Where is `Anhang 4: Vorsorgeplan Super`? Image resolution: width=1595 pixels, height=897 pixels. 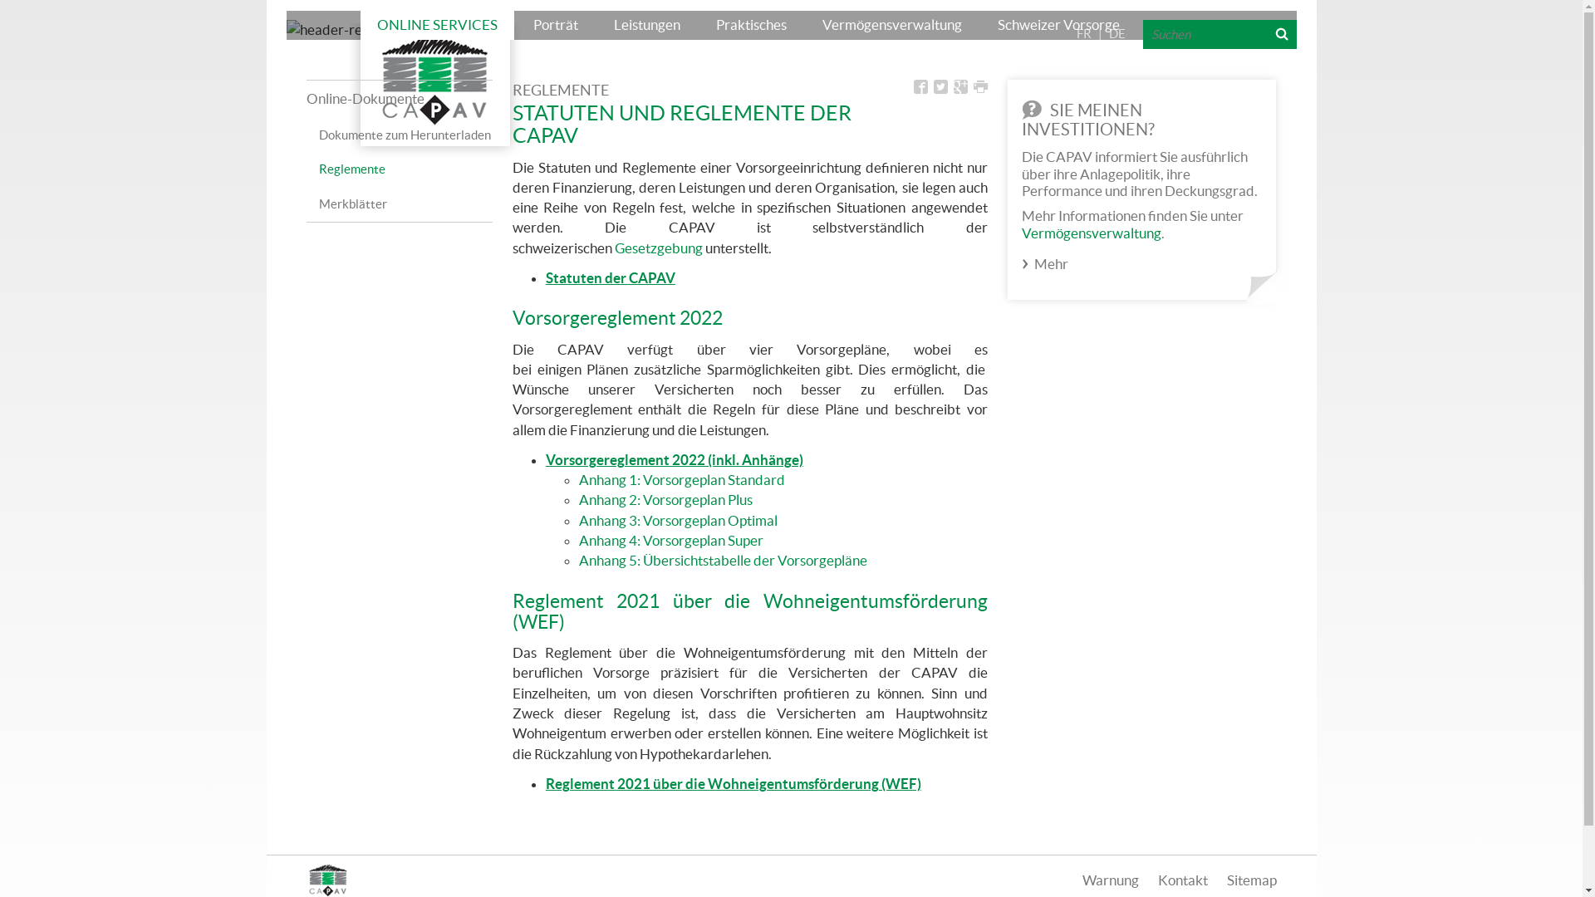
Anhang 4: Vorsorgeplan Super is located at coordinates (671, 540).